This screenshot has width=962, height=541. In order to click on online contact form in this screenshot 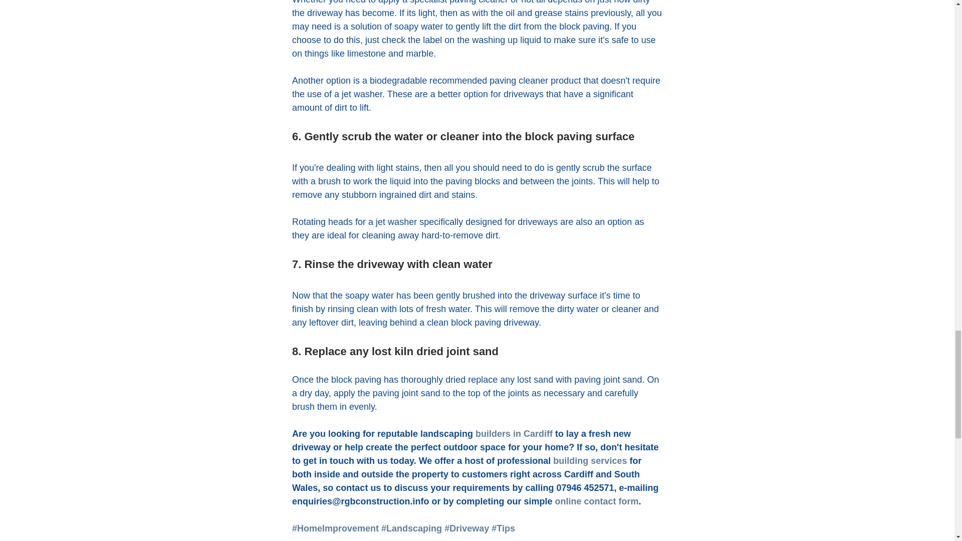, I will do `click(596, 501)`.